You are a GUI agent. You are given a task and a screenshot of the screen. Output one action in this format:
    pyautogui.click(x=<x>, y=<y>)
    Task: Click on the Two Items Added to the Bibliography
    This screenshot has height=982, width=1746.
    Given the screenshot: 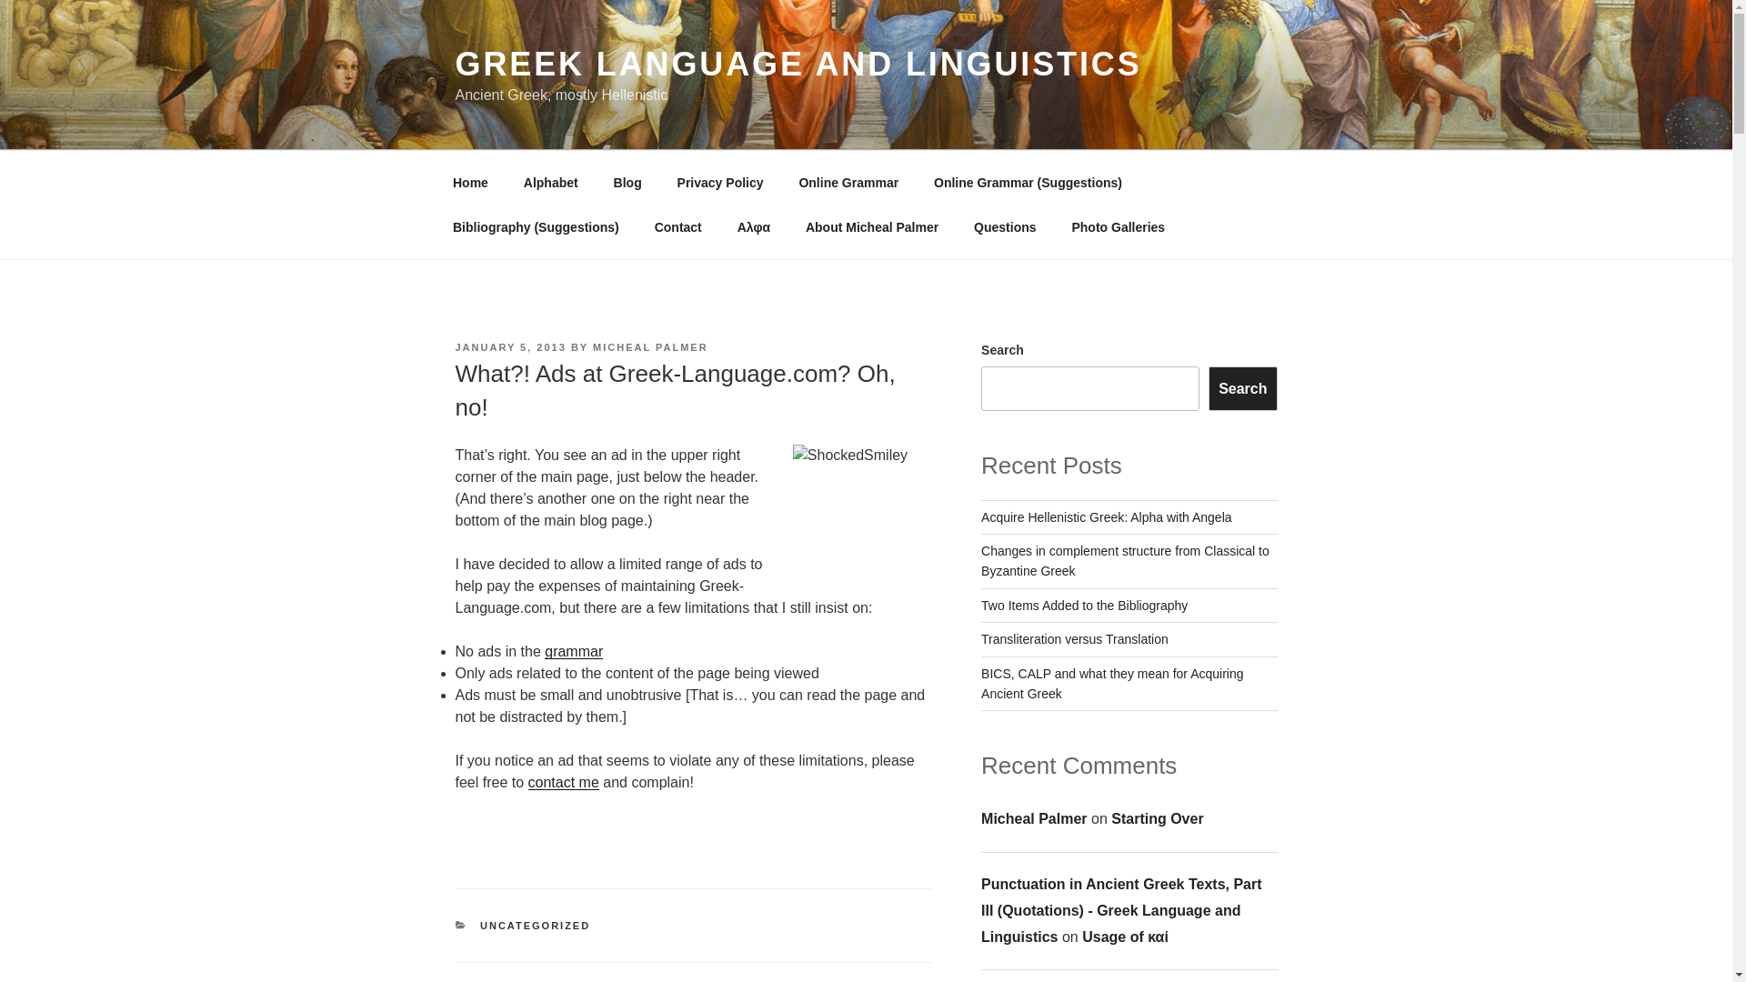 What is the action you would take?
    pyautogui.click(x=1084, y=605)
    